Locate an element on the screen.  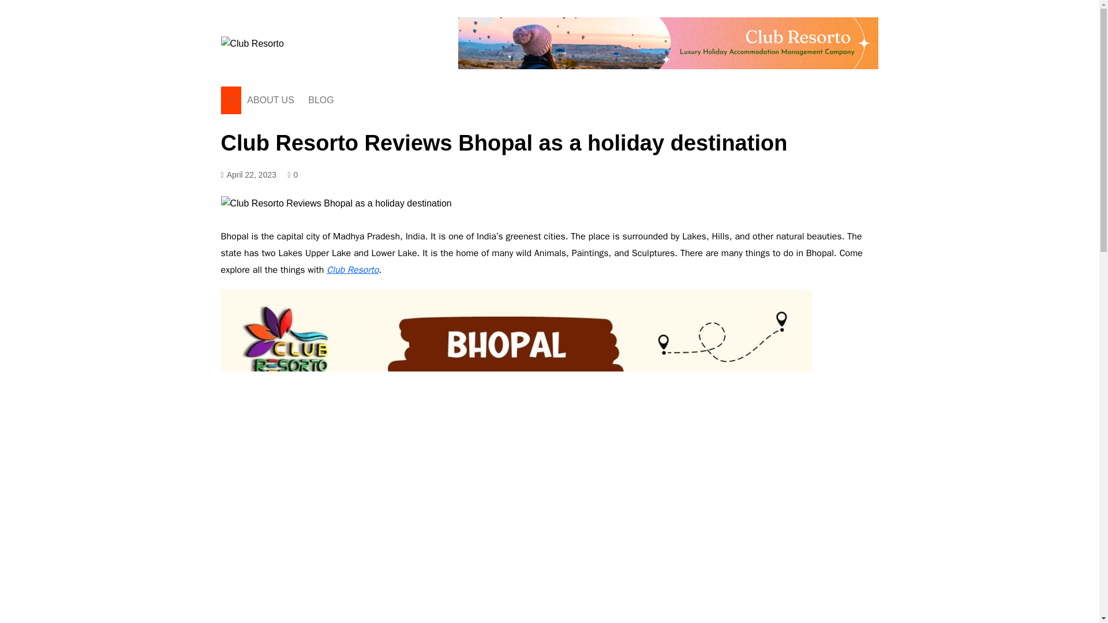
BLOG is located at coordinates (321, 100).